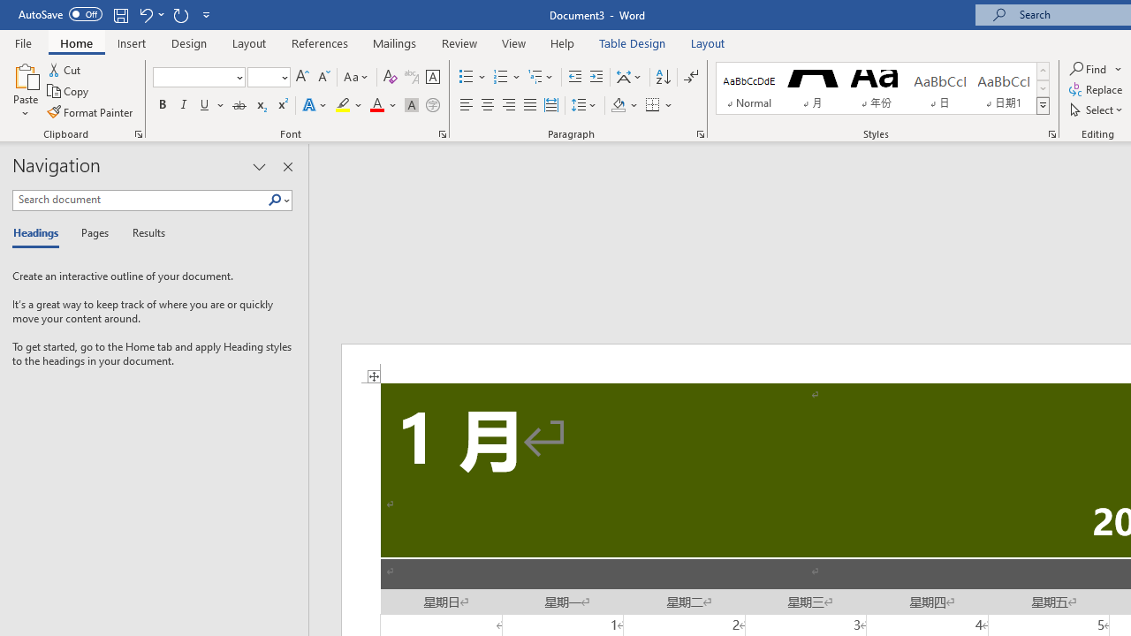 The height and width of the screenshot is (636, 1131). I want to click on Borders, so click(659, 106).